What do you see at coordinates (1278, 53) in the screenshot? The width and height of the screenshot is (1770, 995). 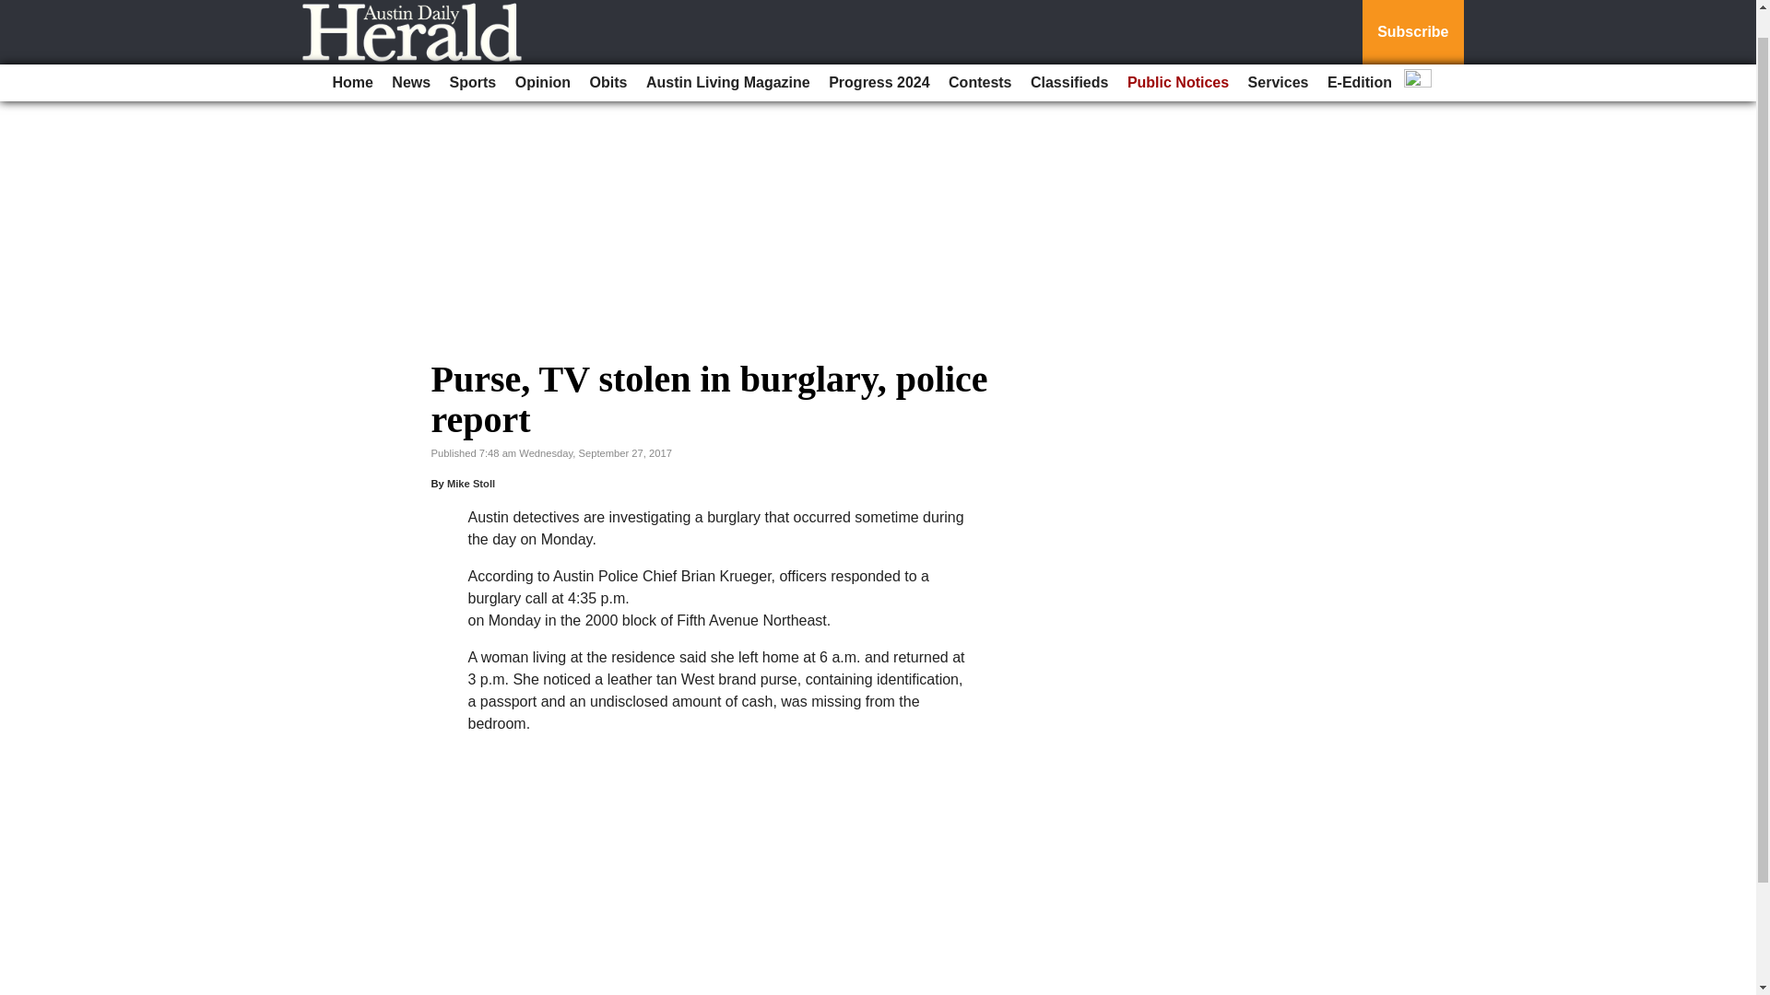 I see `Services` at bounding box center [1278, 53].